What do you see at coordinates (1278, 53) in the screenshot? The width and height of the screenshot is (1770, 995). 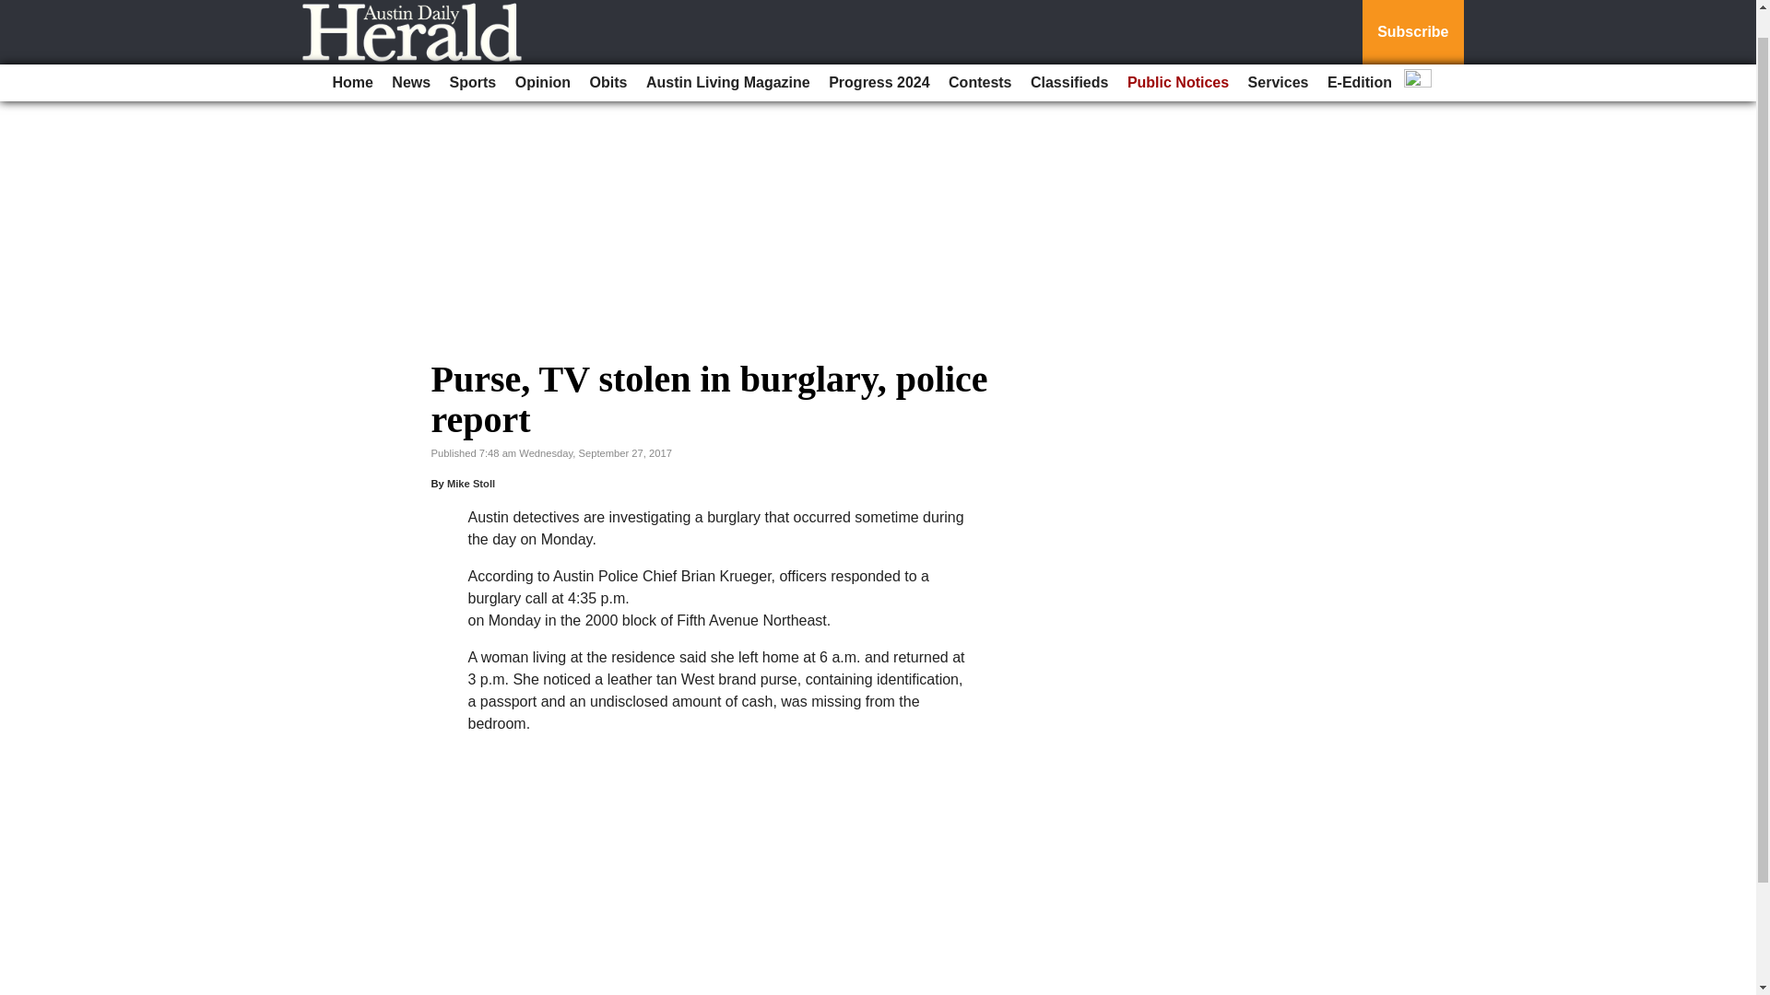 I see `Services` at bounding box center [1278, 53].